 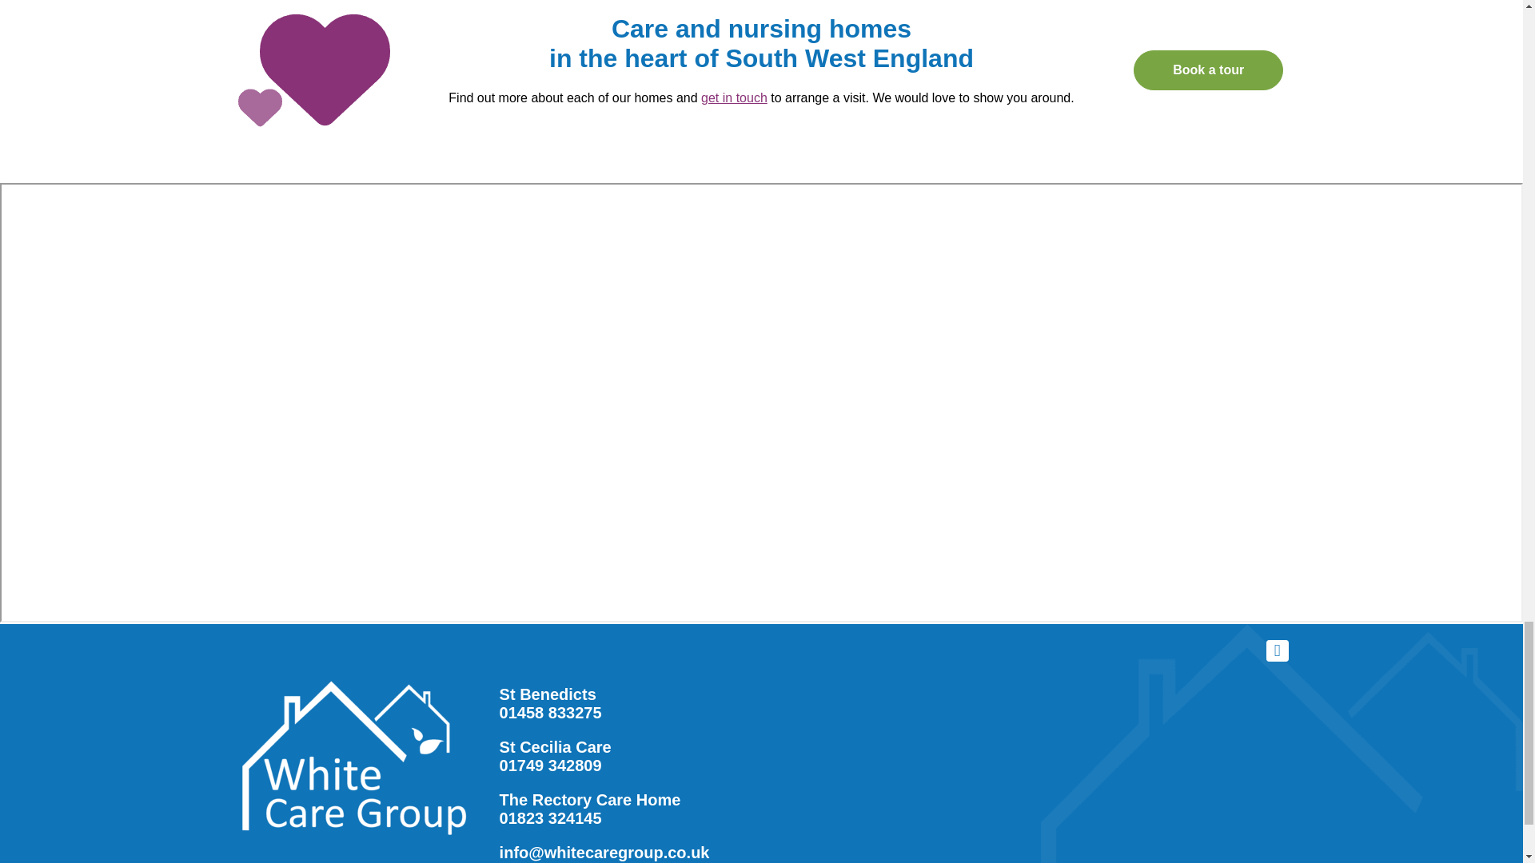 I want to click on get in touch, so click(x=734, y=97).